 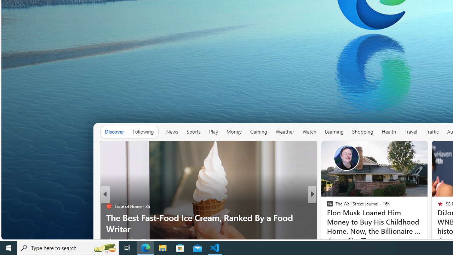 I want to click on The Hill, so click(x=327, y=206).